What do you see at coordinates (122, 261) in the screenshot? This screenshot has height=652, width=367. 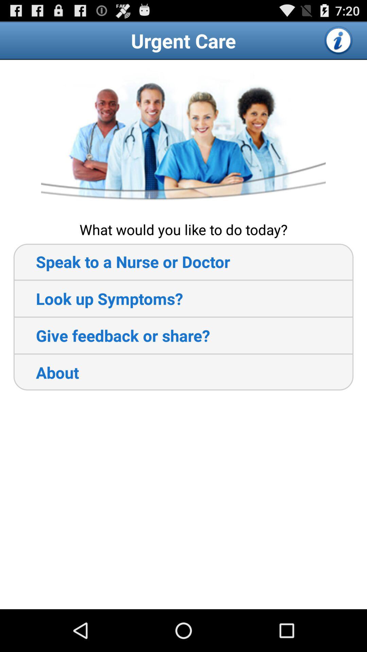 I see `tap the app below what would you item` at bounding box center [122, 261].